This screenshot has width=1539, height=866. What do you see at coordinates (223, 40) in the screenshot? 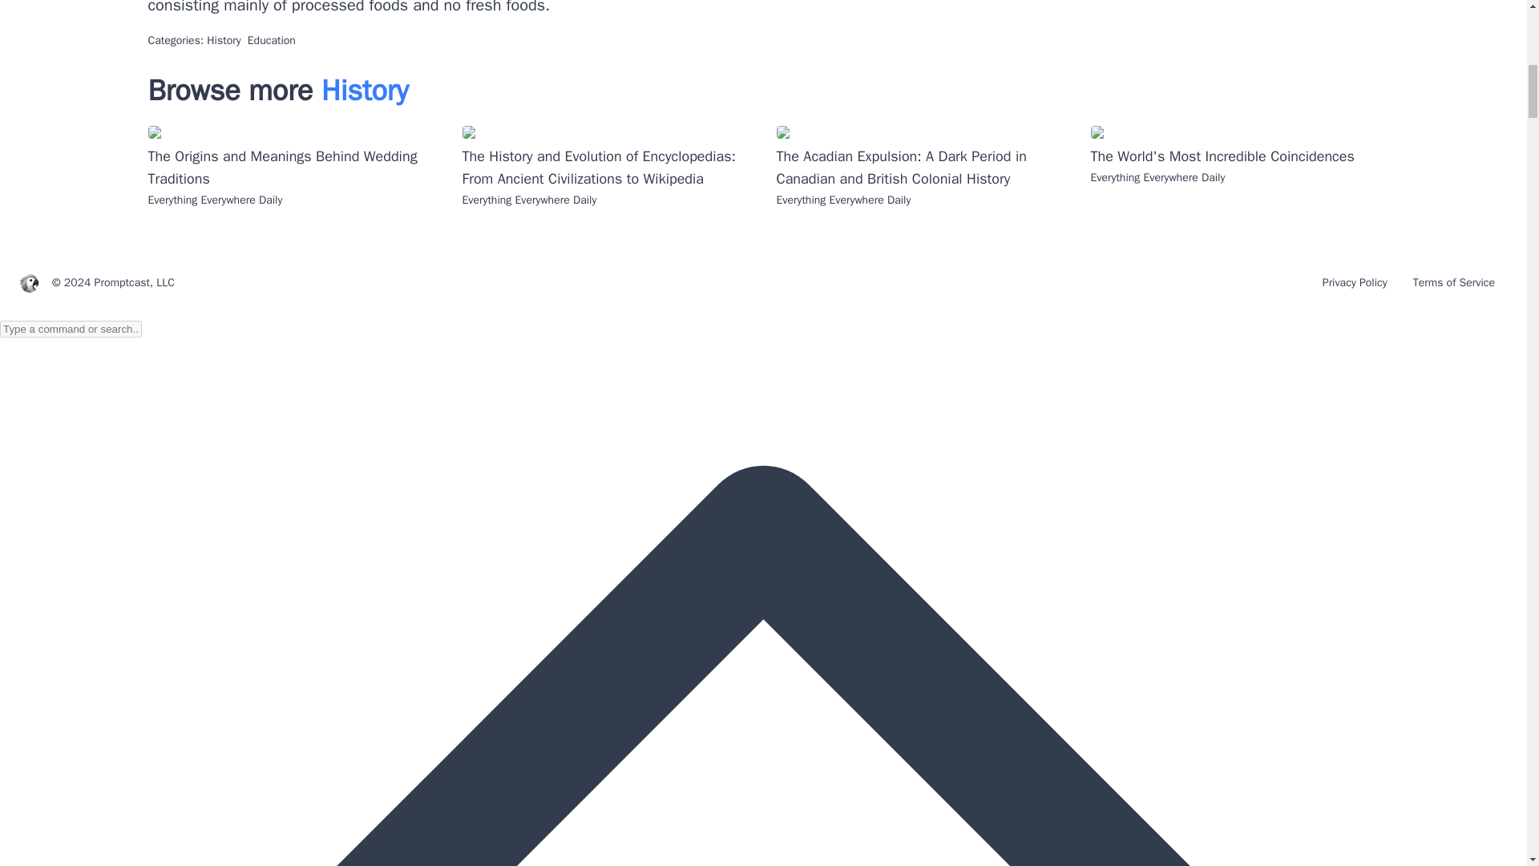
I see `History` at bounding box center [223, 40].